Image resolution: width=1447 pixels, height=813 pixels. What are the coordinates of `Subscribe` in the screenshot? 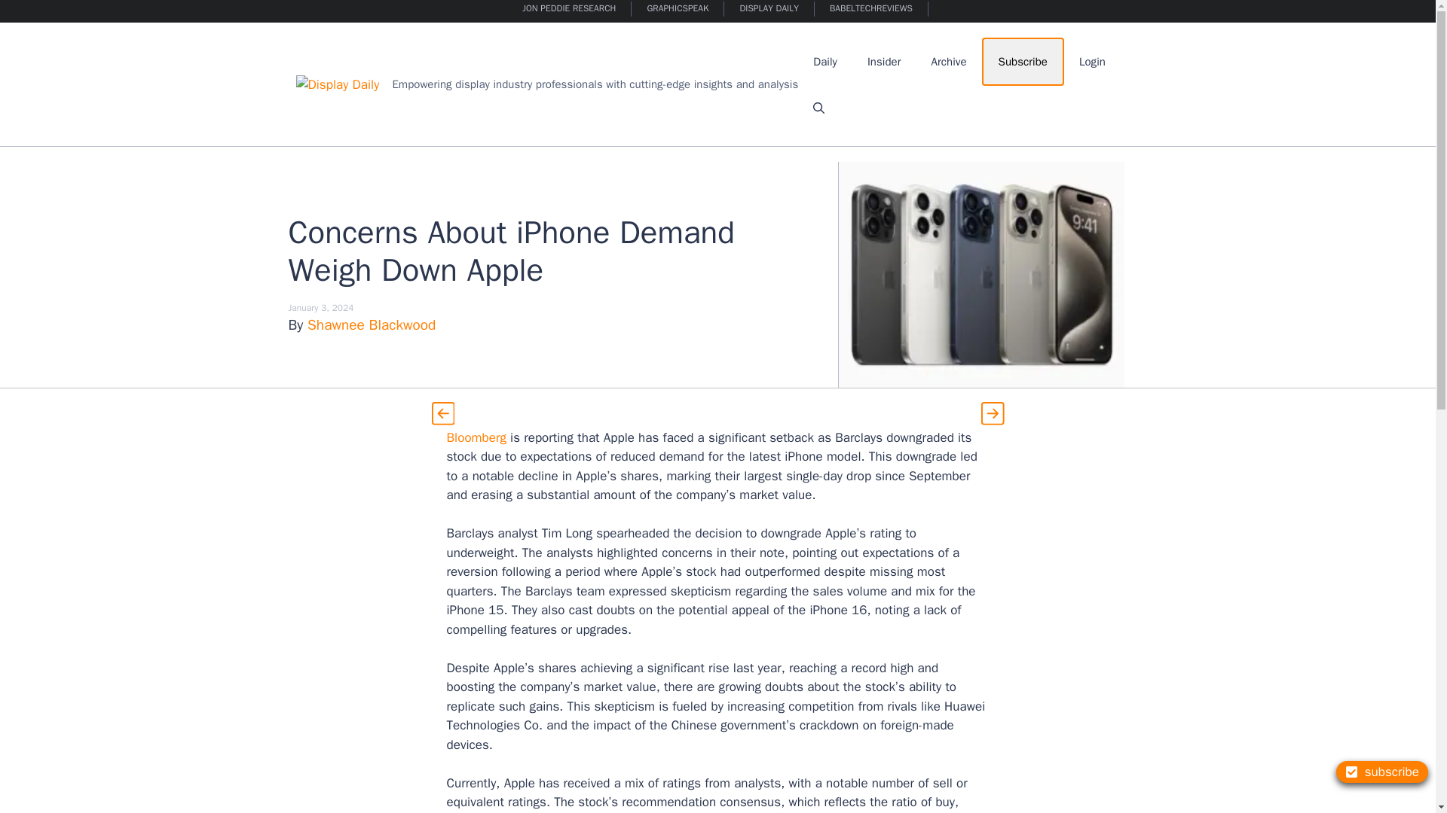 It's located at (1023, 62).